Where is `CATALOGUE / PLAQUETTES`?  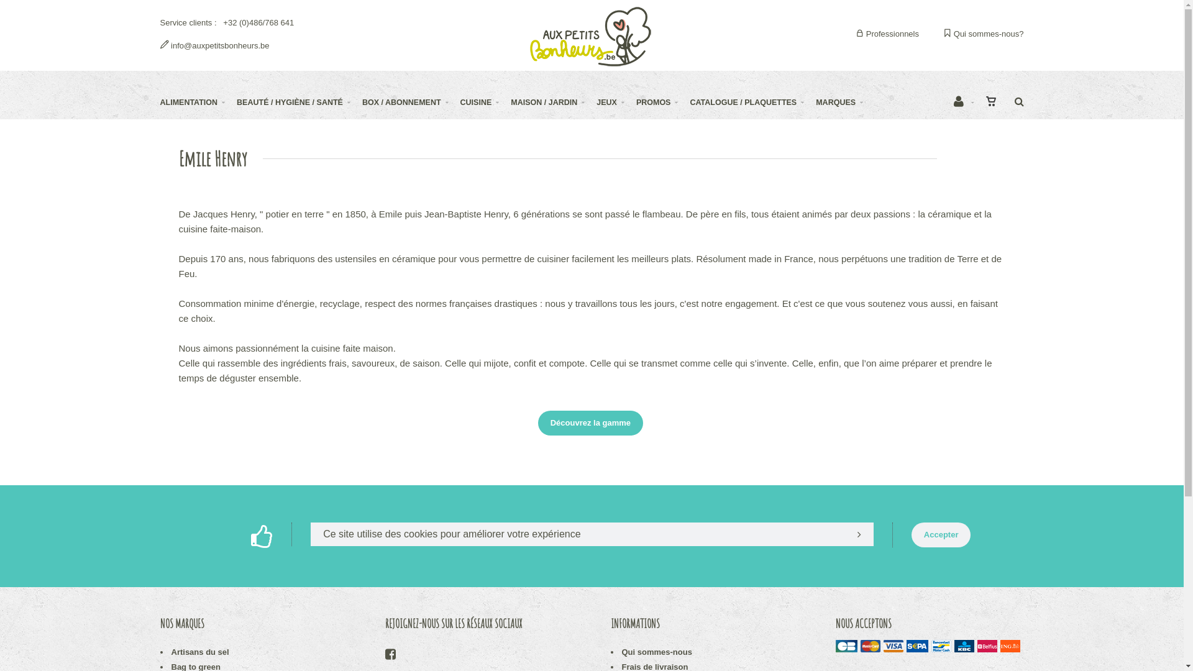 CATALOGUE / PLAQUETTES is located at coordinates (753, 103).